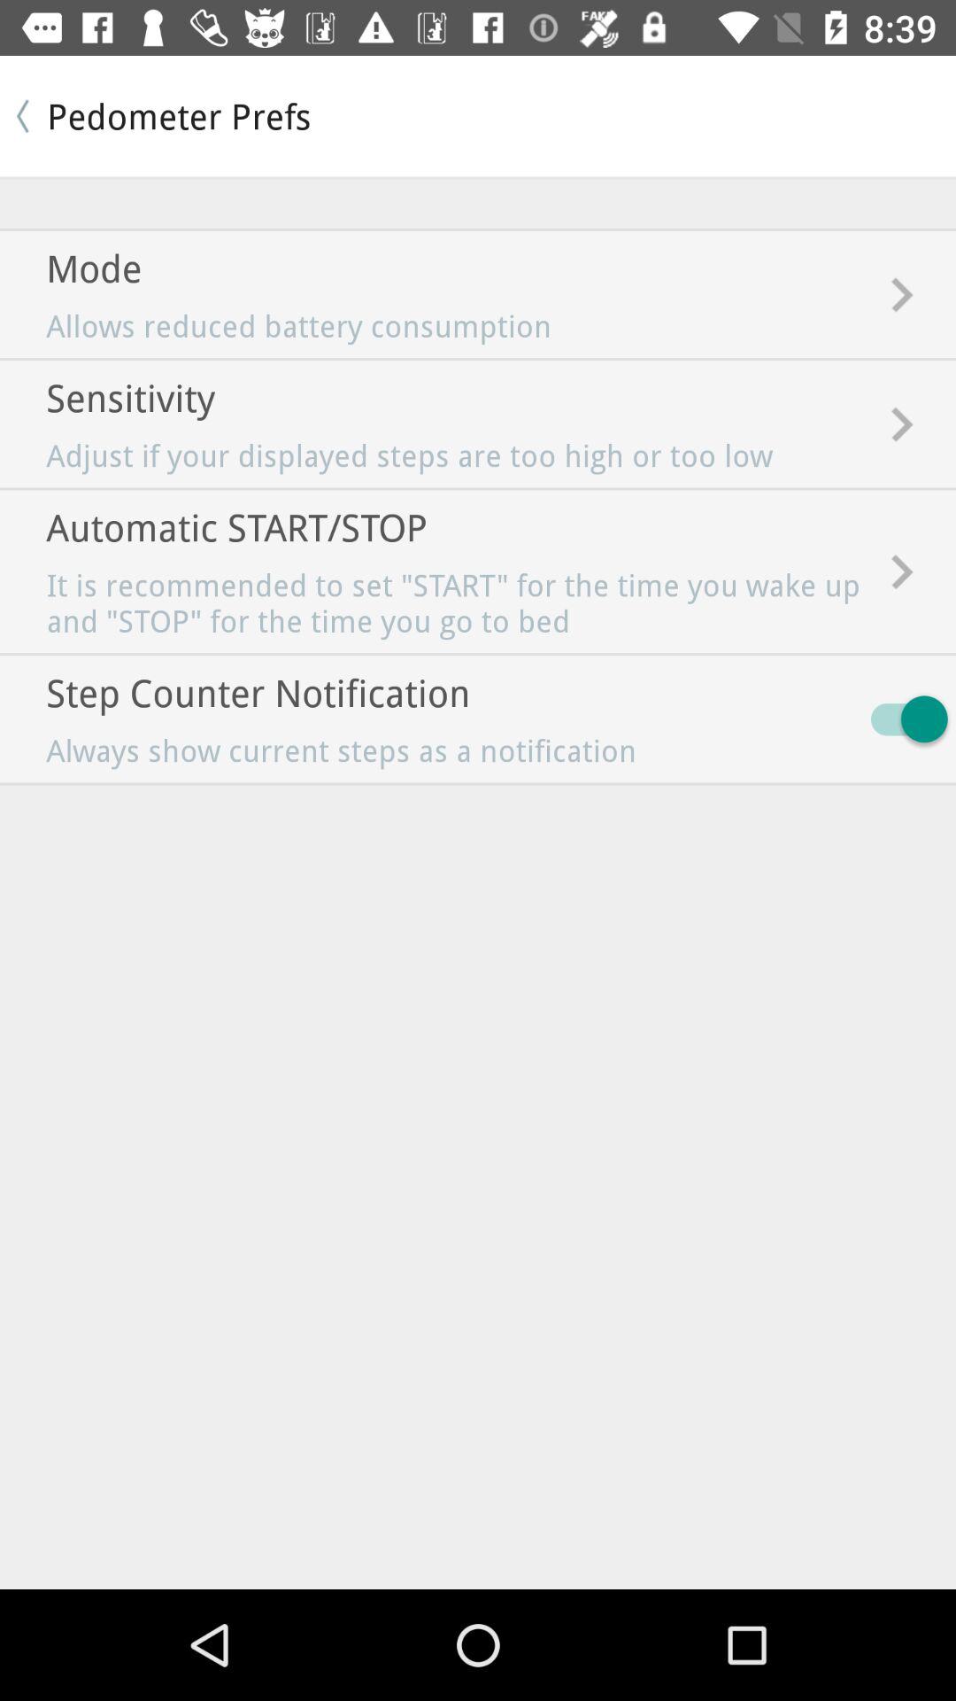  What do you see at coordinates (901, 719) in the screenshot?
I see `turn on/off` at bounding box center [901, 719].